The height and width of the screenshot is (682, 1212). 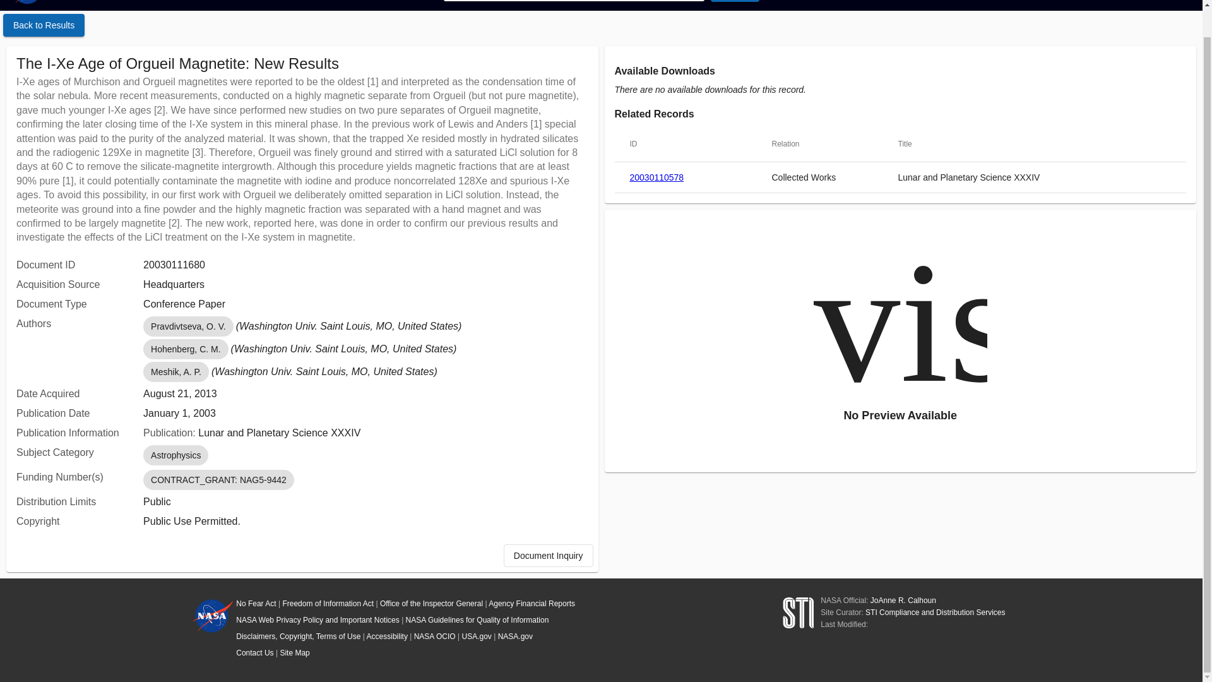 I want to click on NASA Web Privacy Policy and Important Notices, so click(x=318, y=620).